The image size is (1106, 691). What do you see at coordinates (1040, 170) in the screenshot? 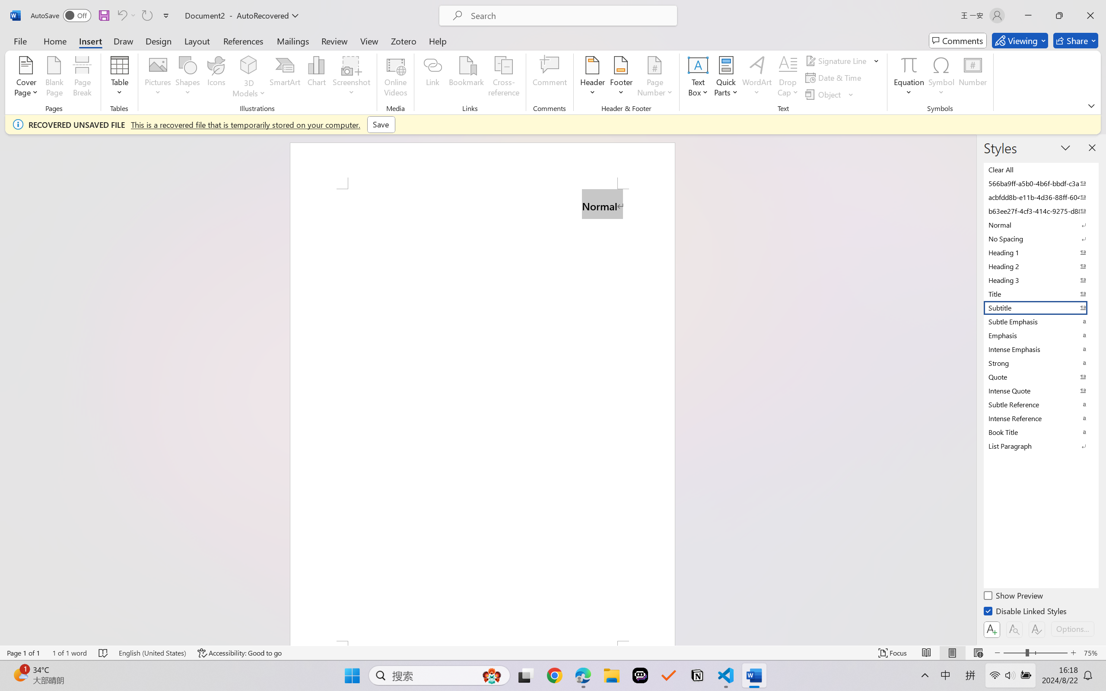
I see `Clear All` at bounding box center [1040, 170].